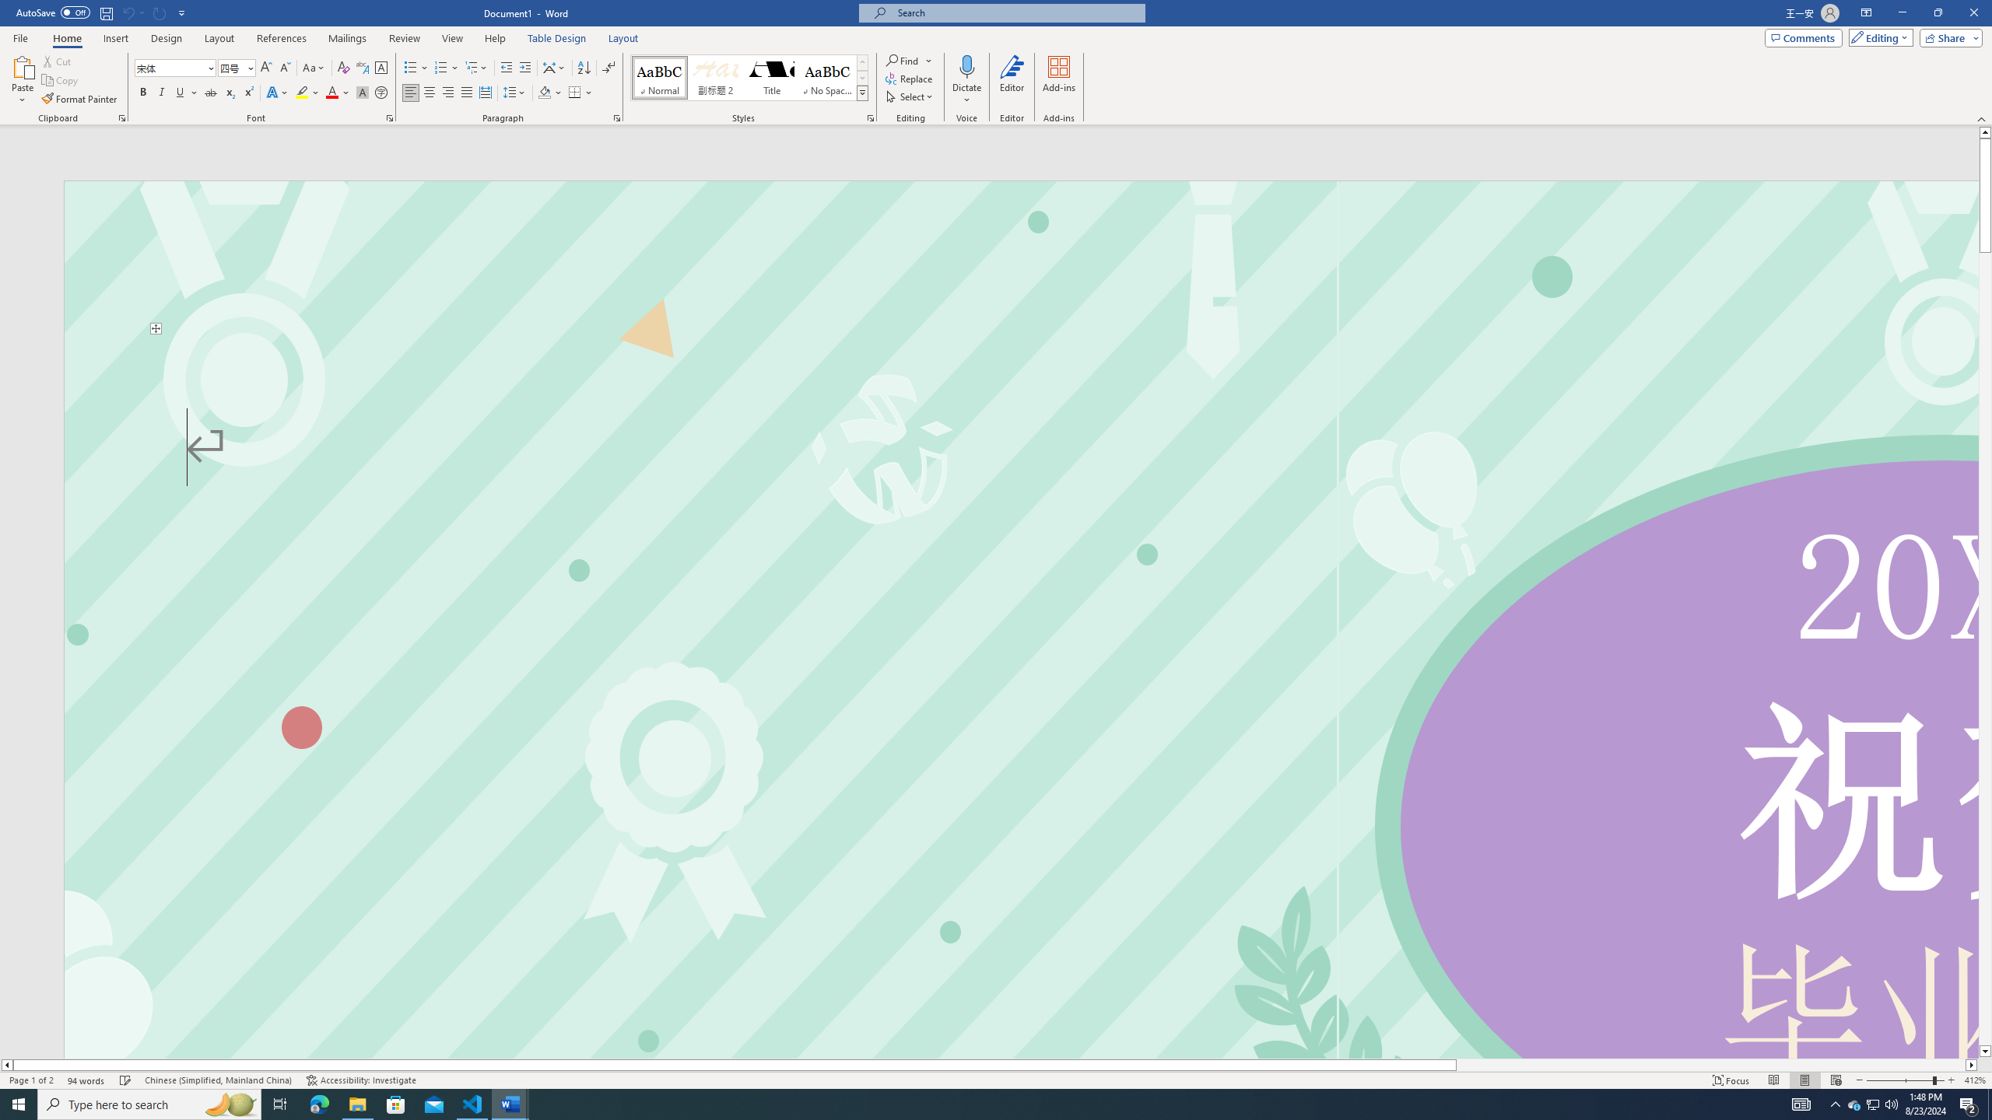  I want to click on AutomationID: QuickStylesGallery, so click(749, 78).